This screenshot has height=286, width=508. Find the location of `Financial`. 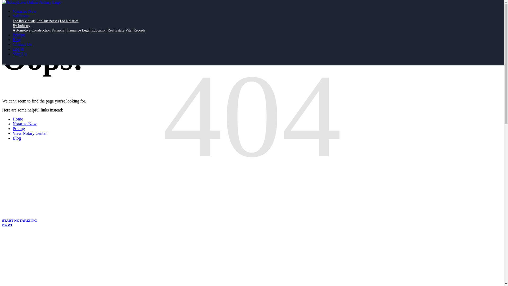

Financial is located at coordinates (58, 30).